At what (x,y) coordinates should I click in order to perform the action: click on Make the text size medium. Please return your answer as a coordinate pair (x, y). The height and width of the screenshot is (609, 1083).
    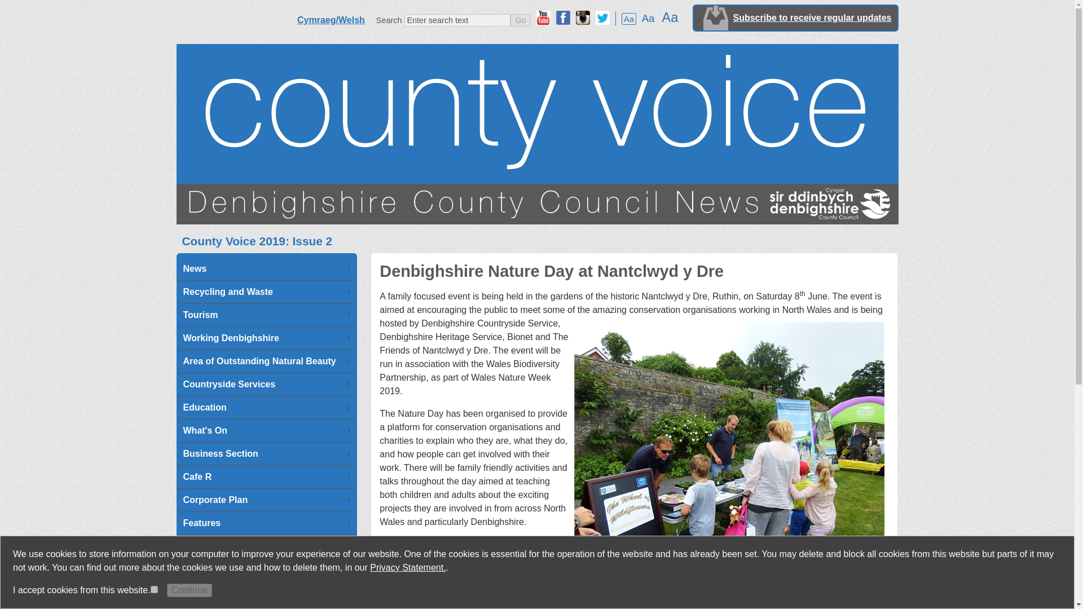
    Looking at the image, I should click on (648, 18).